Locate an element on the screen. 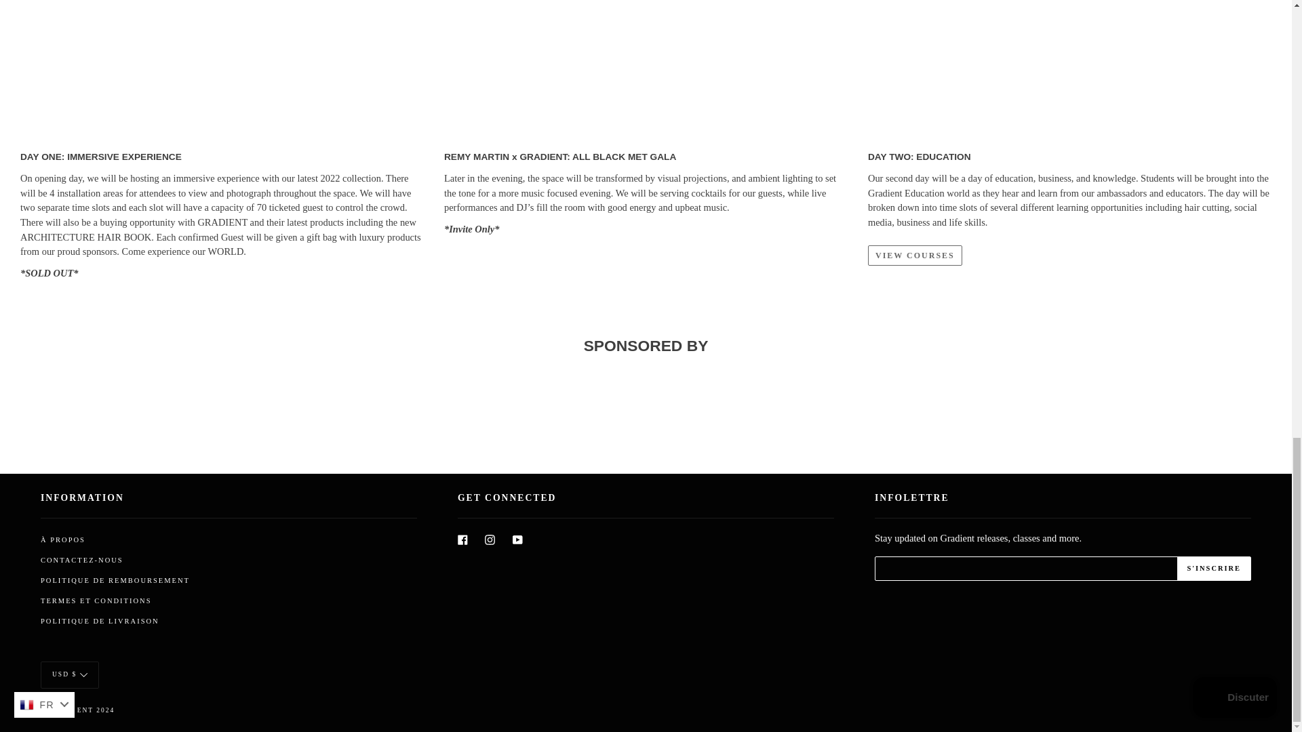  POLITIQUE DE LIVRAISON is located at coordinates (99, 621).